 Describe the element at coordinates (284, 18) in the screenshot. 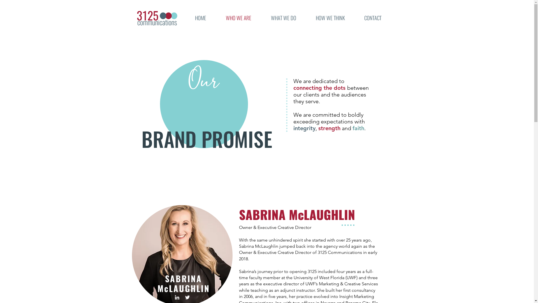

I see `WHAT WE DO` at that location.